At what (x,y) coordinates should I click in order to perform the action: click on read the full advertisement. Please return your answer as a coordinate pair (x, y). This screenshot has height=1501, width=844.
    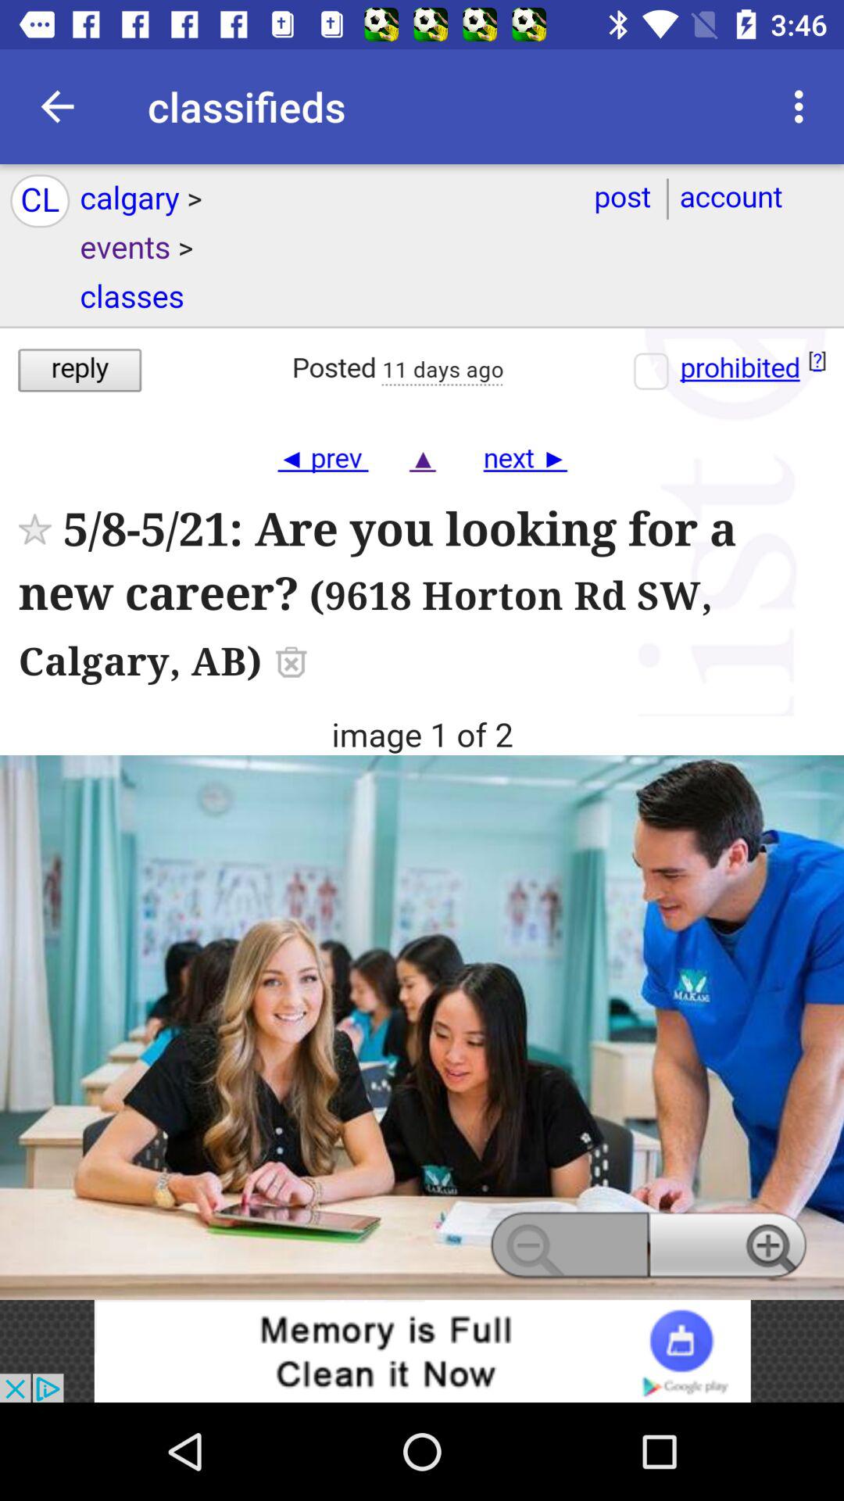
    Looking at the image, I should click on (422, 732).